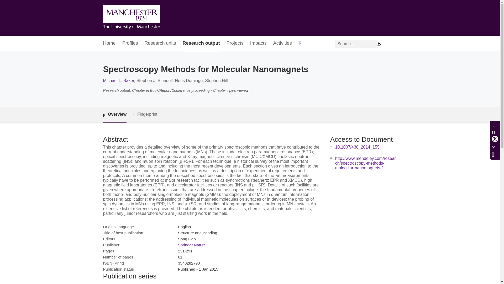 This screenshot has width=504, height=284. What do you see at coordinates (114, 115) in the screenshot?
I see `Overview` at bounding box center [114, 115].